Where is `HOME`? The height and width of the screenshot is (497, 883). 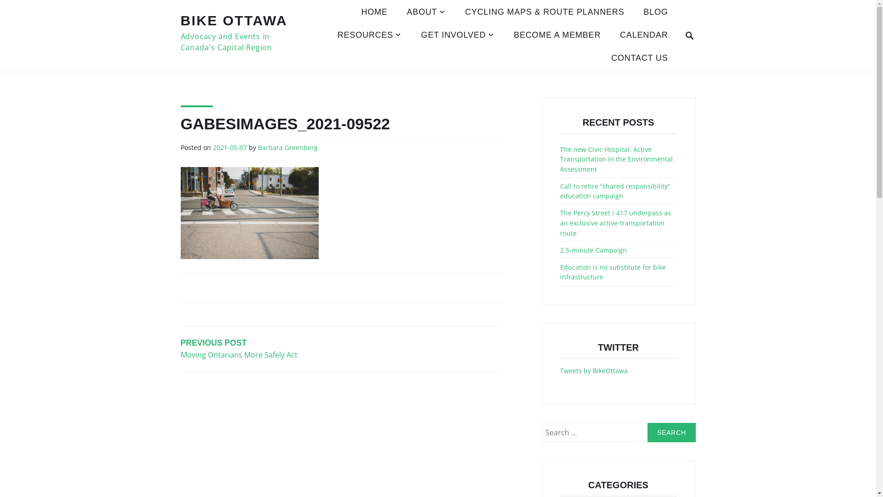 HOME is located at coordinates (374, 13).